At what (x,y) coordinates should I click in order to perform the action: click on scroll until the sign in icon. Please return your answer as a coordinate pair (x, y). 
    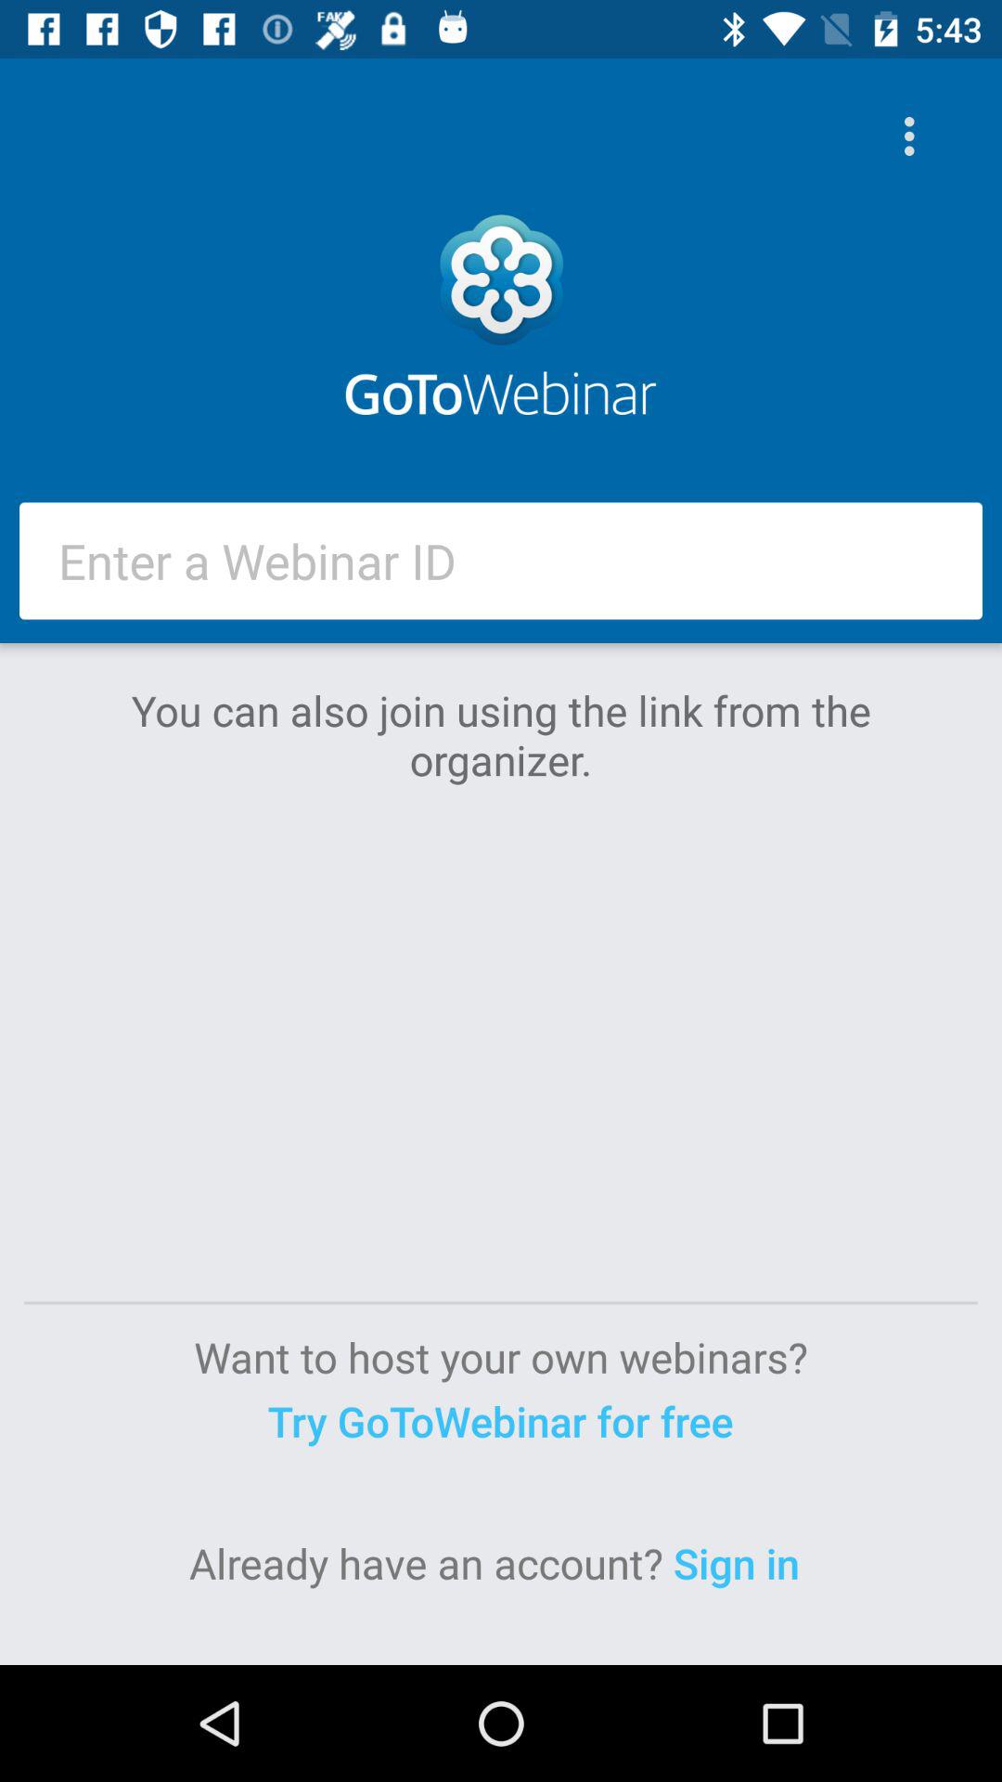
    Looking at the image, I should click on (742, 1563).